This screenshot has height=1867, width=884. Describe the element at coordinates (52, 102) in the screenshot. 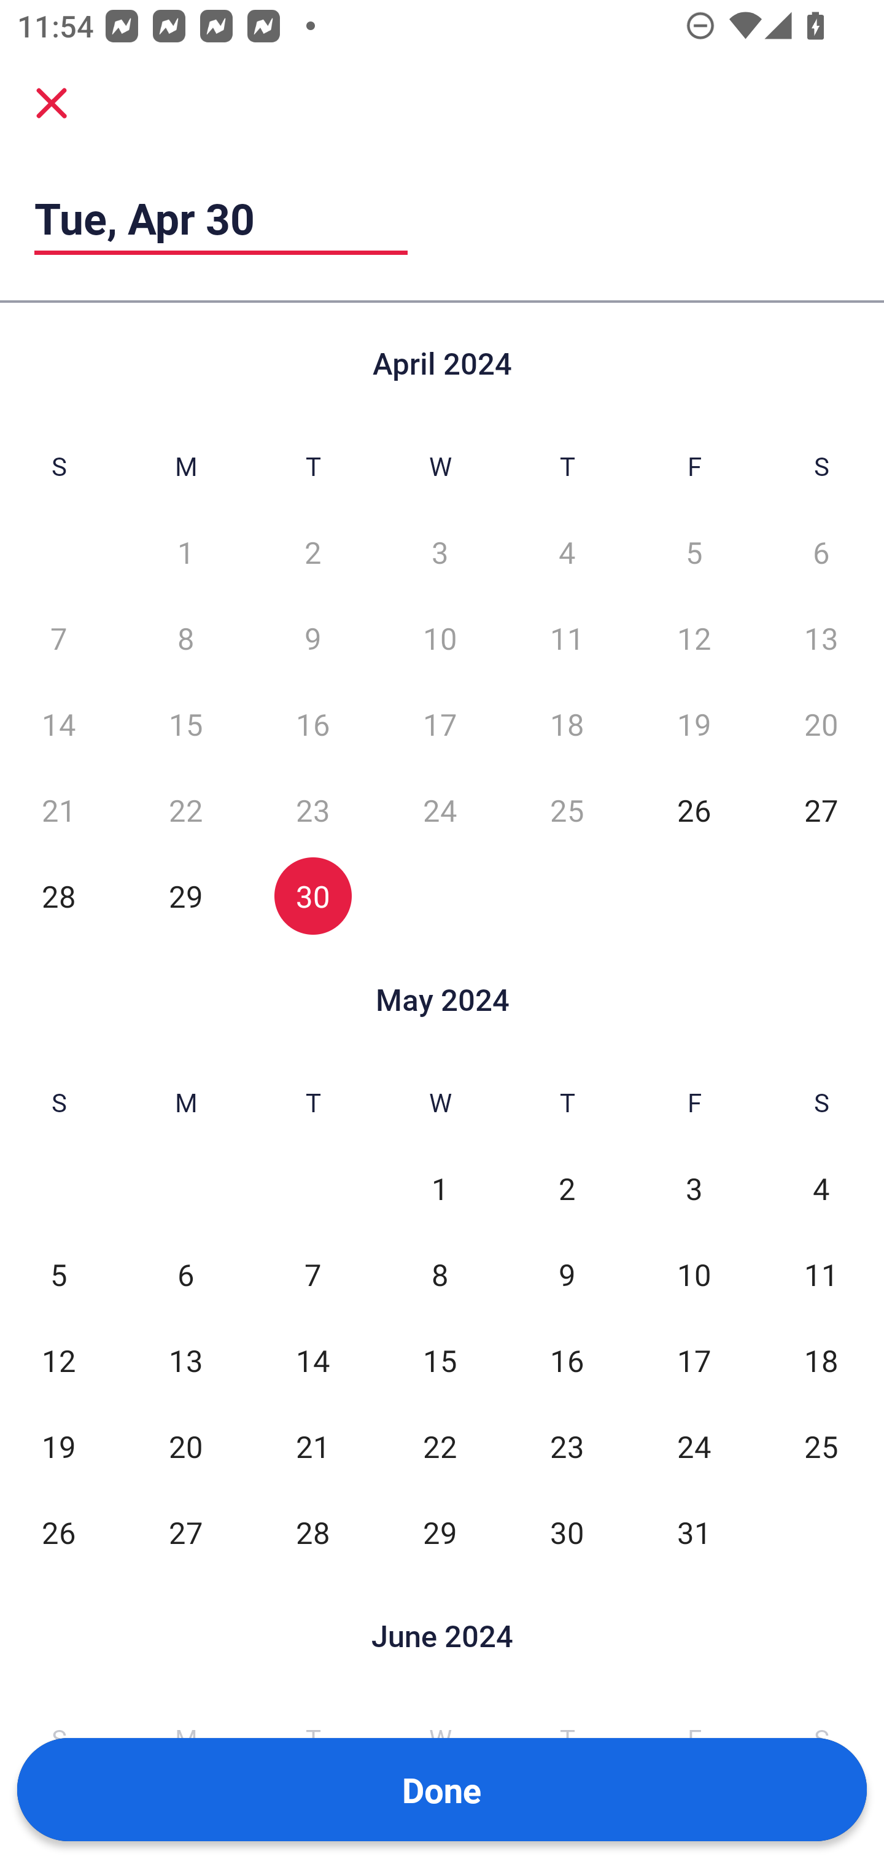

I see `Cancel` at that location.